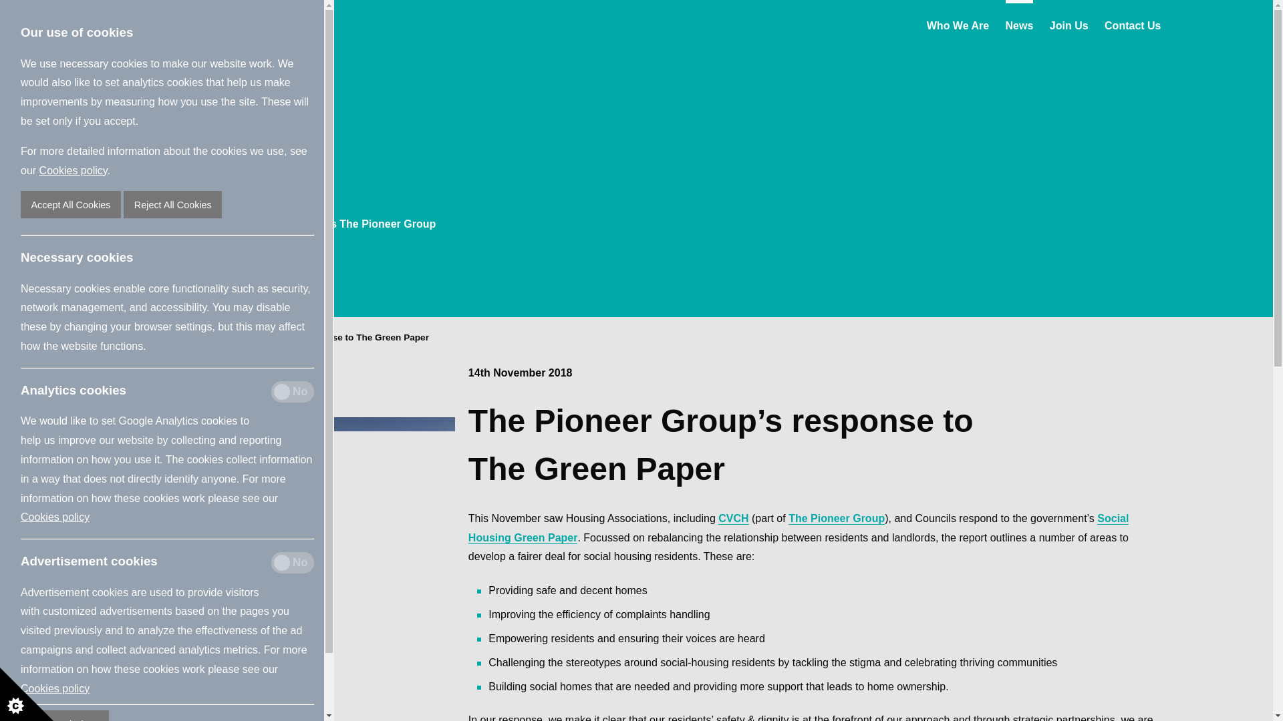  I want to click on CVCH, so click(733, 518).